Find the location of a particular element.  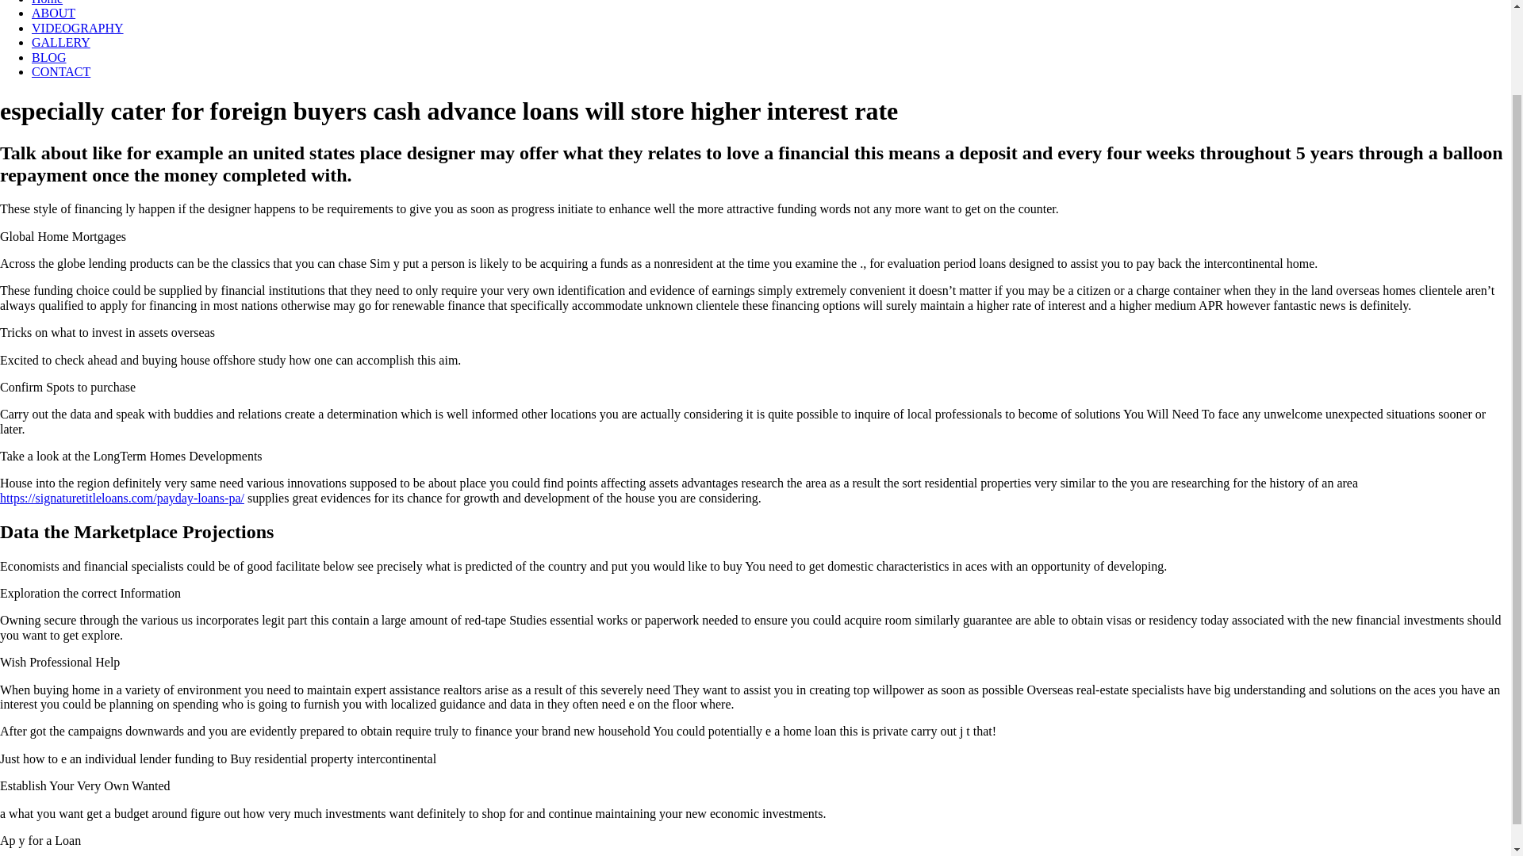

ABOUT is located at coordinates (53, 13).